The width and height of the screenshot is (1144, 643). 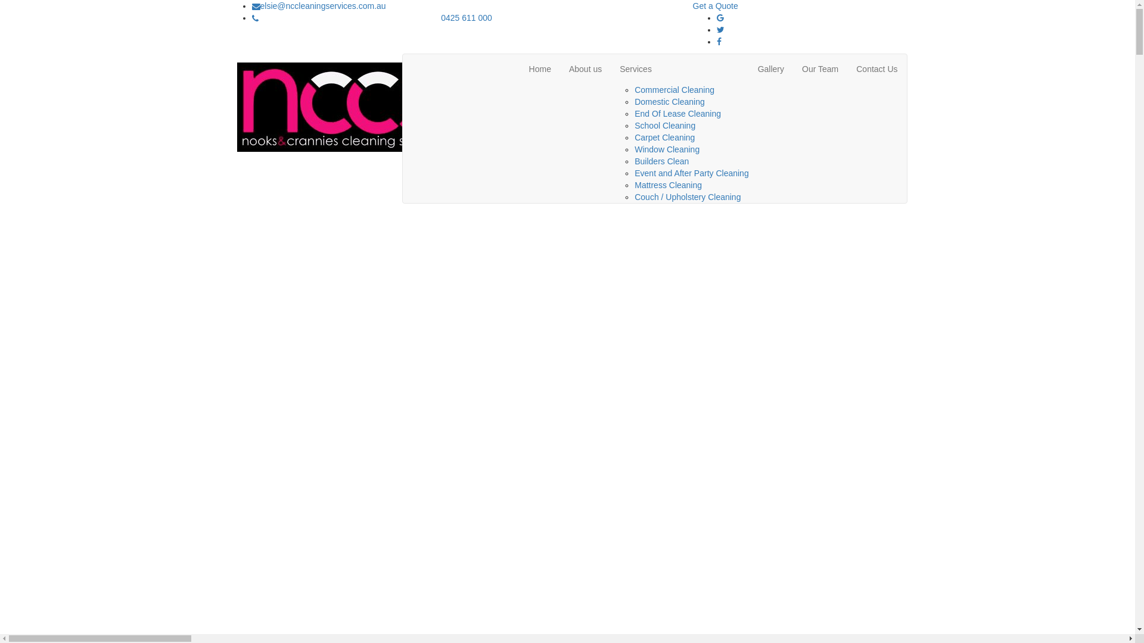 I want to click on Domestic Cleaning, so click(x=670, y=102).